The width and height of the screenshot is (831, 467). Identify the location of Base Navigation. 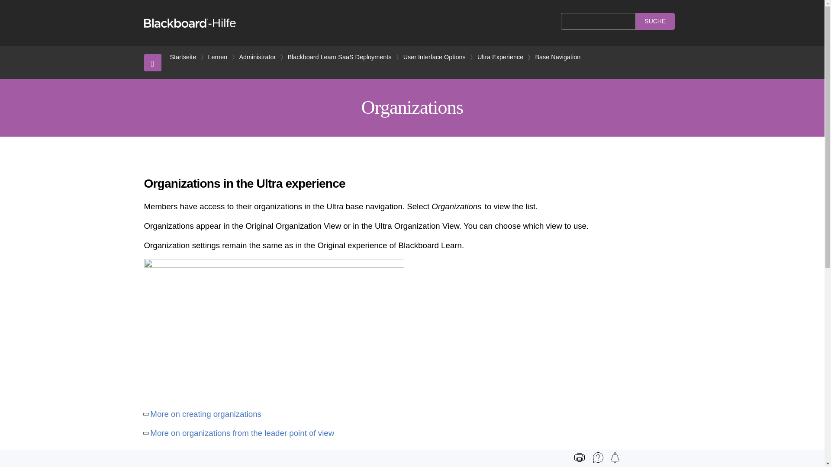
(557, 57).